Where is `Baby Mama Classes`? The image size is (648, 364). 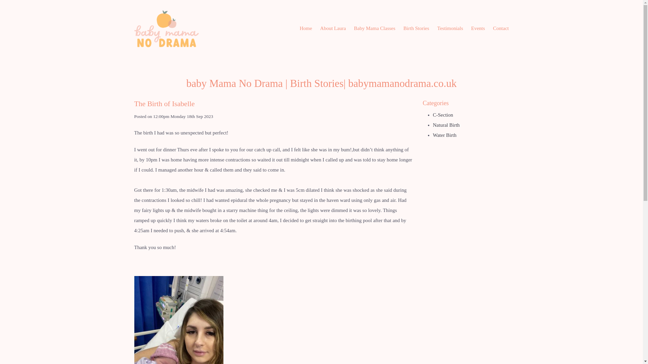
Baby Mama Classes is located at coordinates (374, 28).